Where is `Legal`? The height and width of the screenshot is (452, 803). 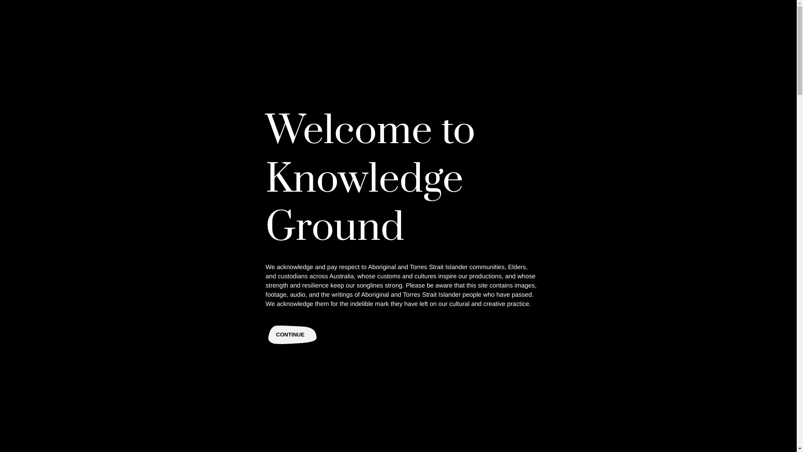 Legal is located at coordinates (174, 438).